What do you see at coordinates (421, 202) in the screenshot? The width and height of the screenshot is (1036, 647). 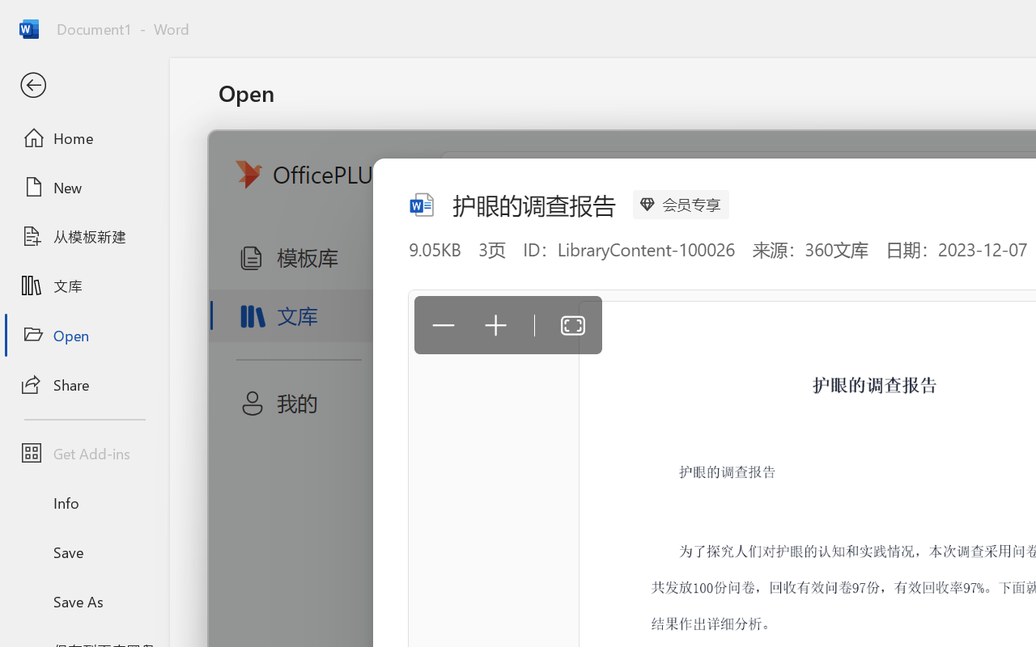 I see `Class: ___1gj6xy4 f9ur42n f3fi6us f1g9k77h f1x4n1mu` at bounding box center [421, 202].